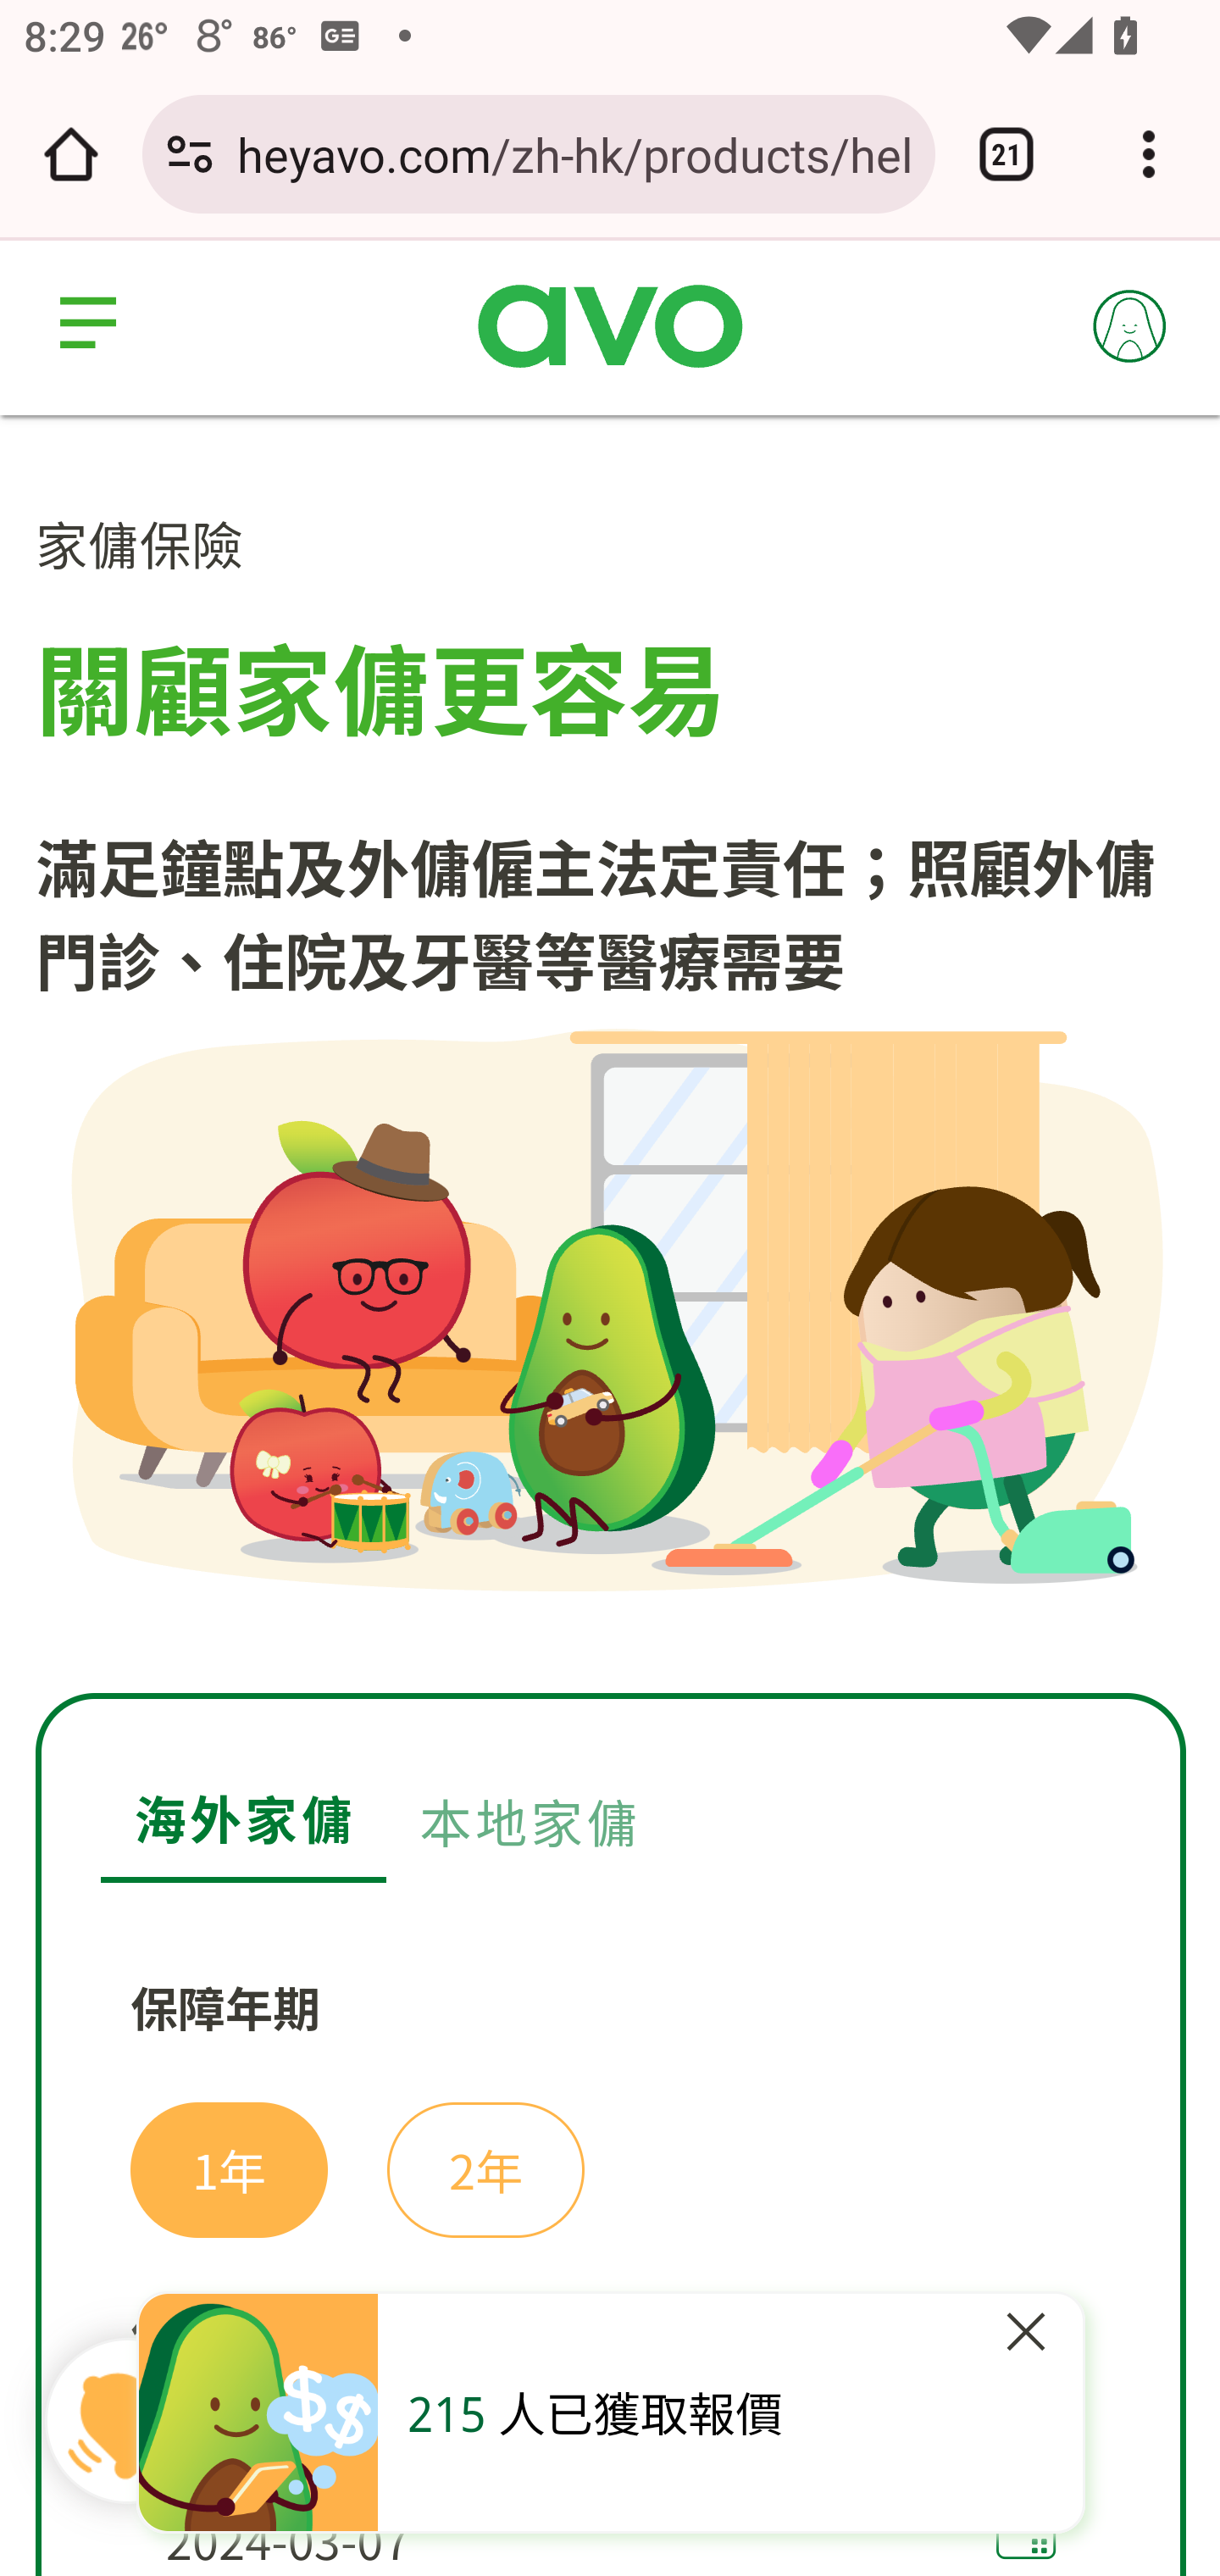 This screenshot has height=2576, width=1220. What do you see at coordinates (595, 2411) in the screenshot?
I see `215 人已獲取報價` at bounding box center [595, 2411].